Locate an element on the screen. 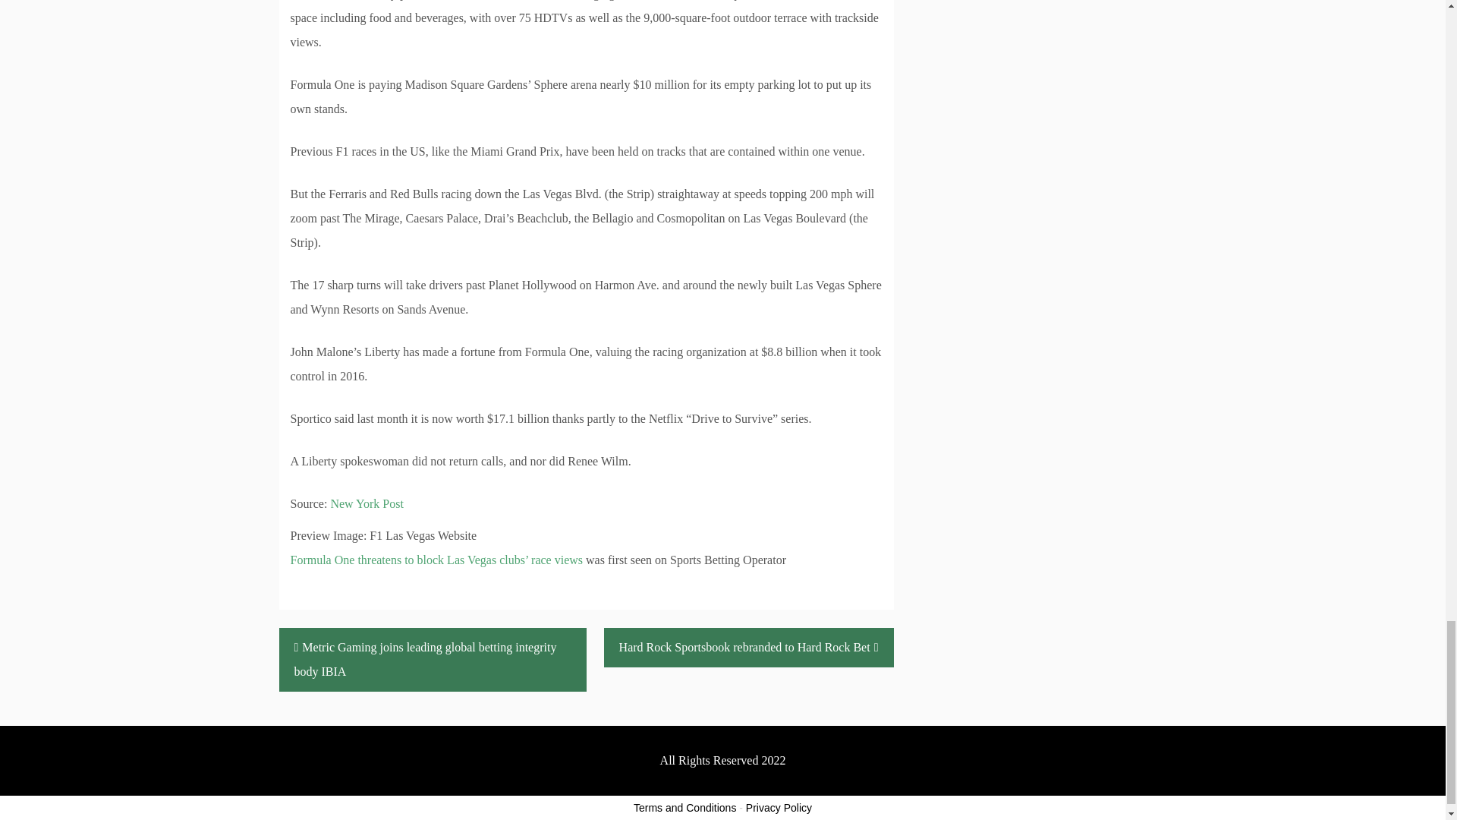 The image size is (1457, 820). Hard Rock Sportsbook rebranded to Hard Rock Bet is located at coordinates (749, 648).